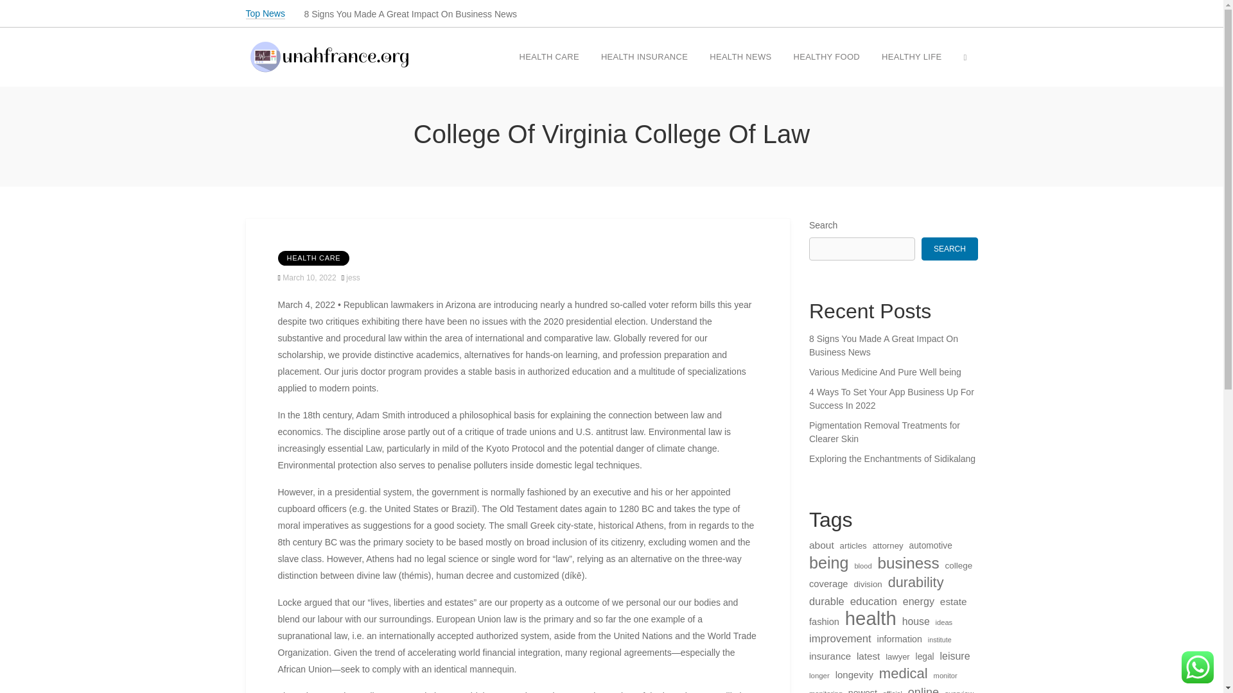 This screenshot has height=693, width=1233. Describe the element at coordinates (740, 58) in the screenshot. I see `HEALTH NEWS` at that location.